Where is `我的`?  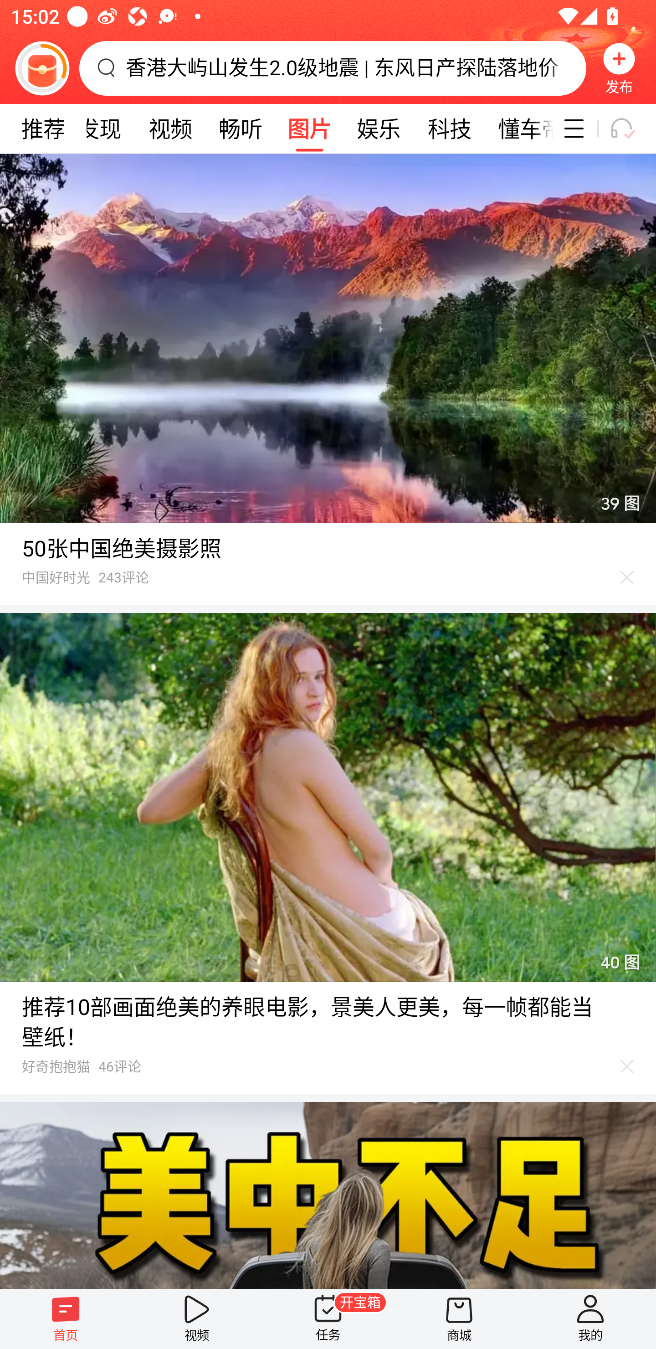 我的 is located at coordinates (590, 1318).